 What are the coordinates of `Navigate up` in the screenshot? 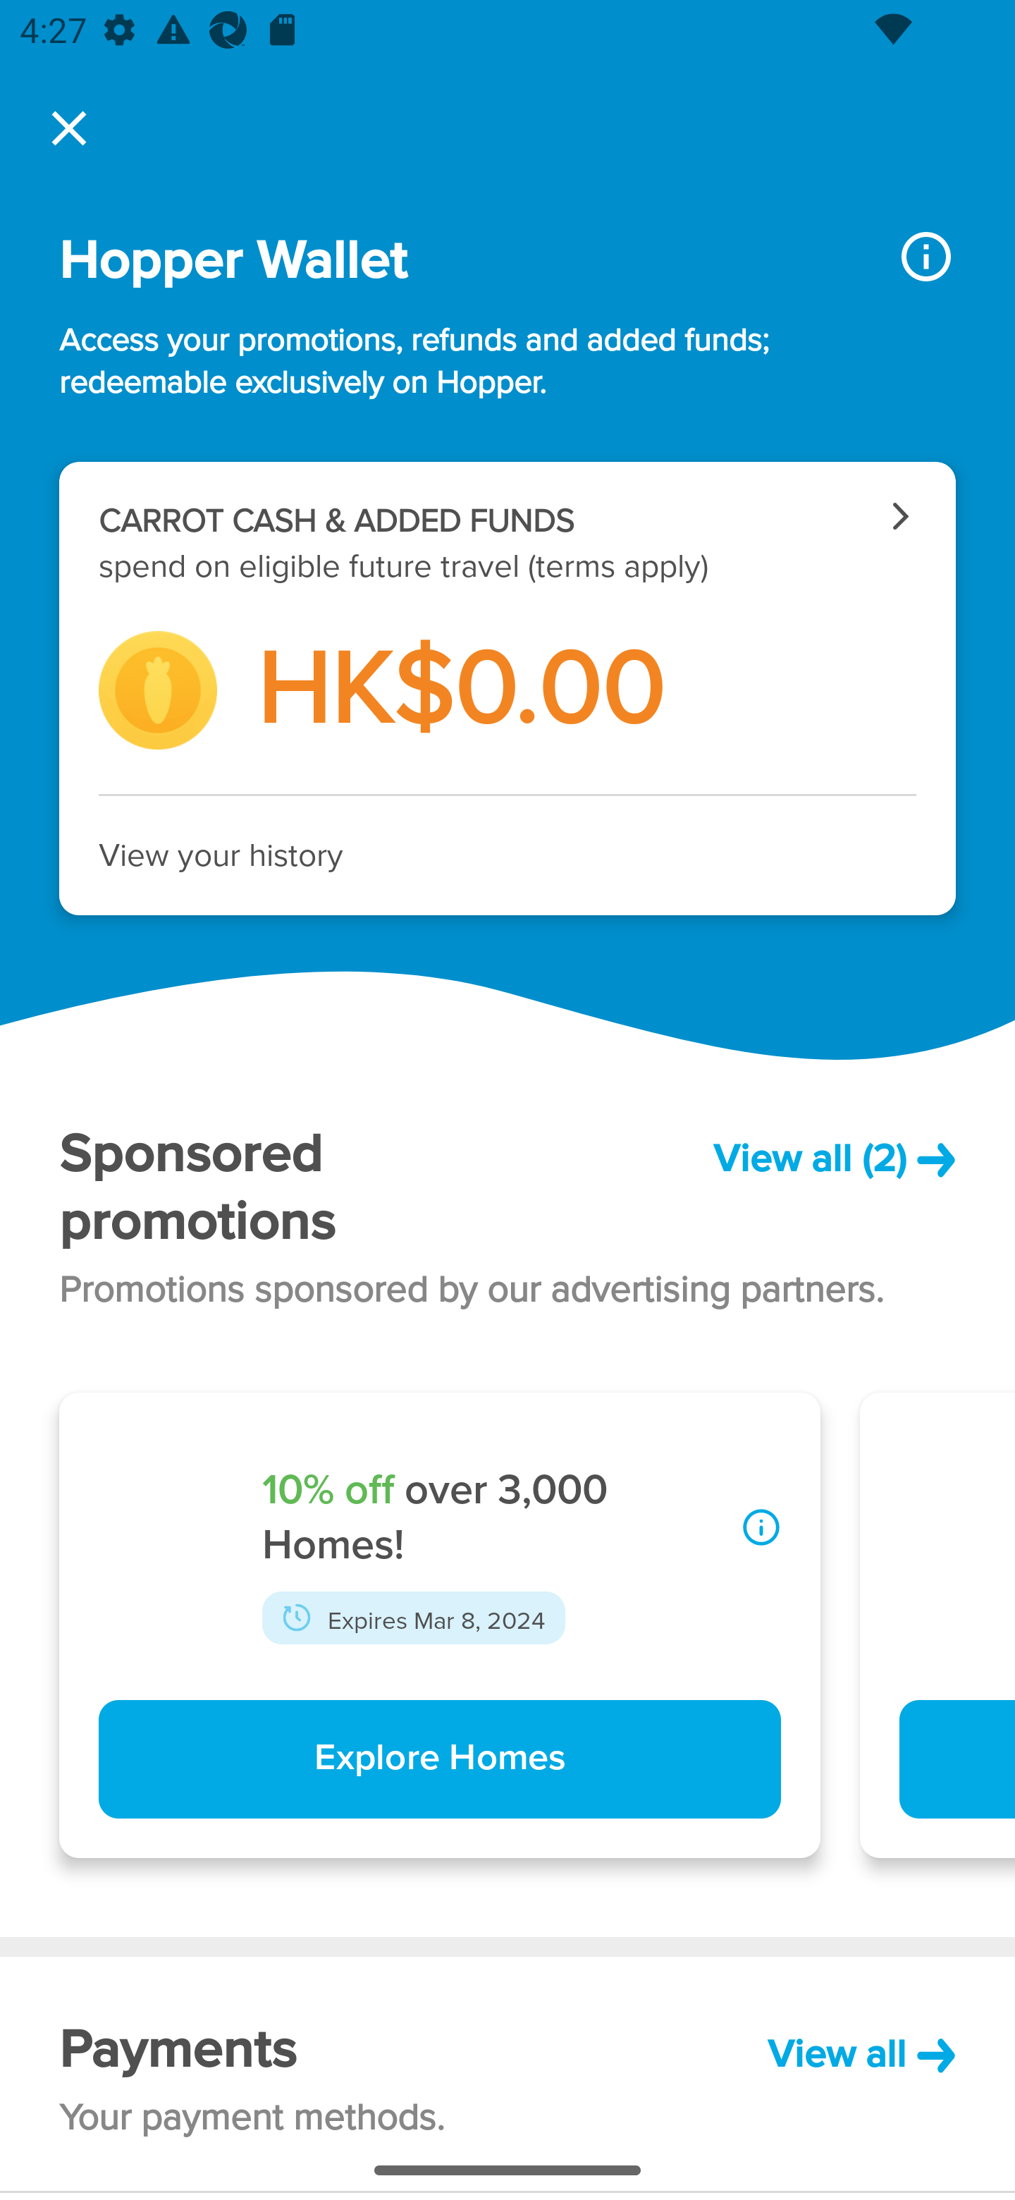 It's located at (69, 128).